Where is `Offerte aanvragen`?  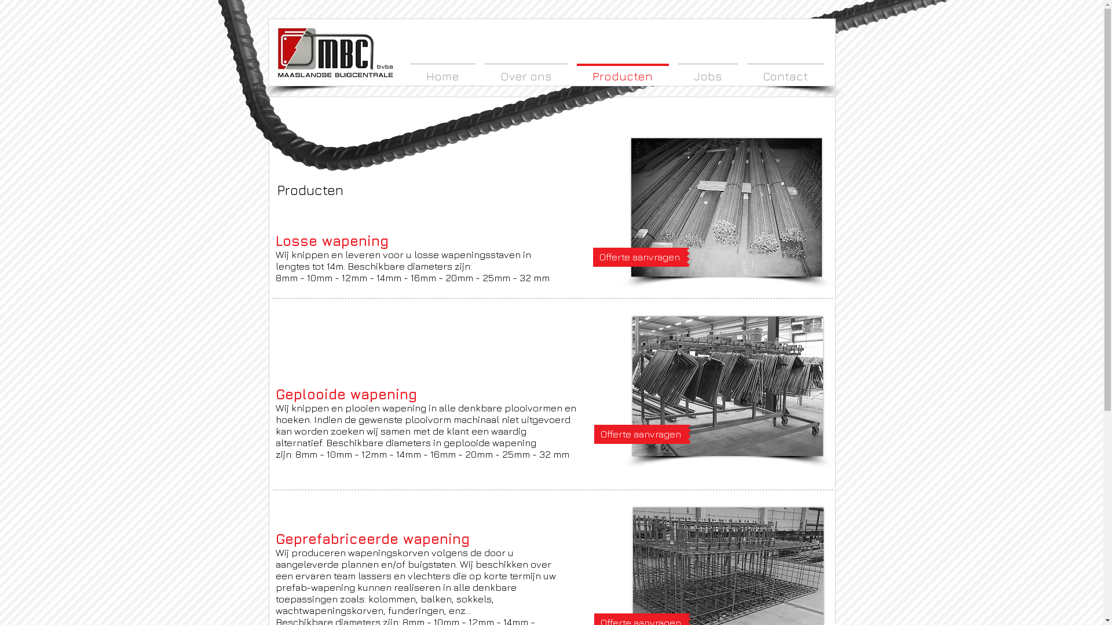 Offerte aanvragen is located at coordinates (641, 434).